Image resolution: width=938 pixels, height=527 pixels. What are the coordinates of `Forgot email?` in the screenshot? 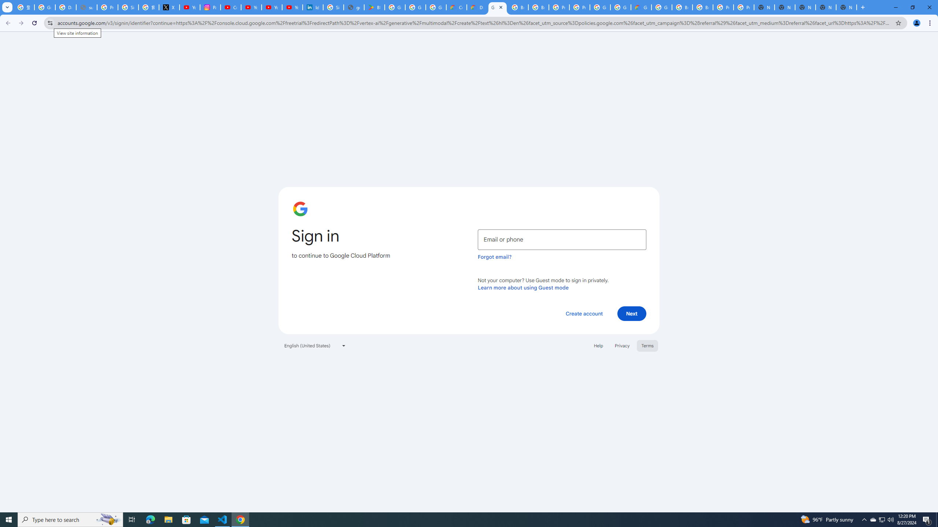 It's located at (495, 257).